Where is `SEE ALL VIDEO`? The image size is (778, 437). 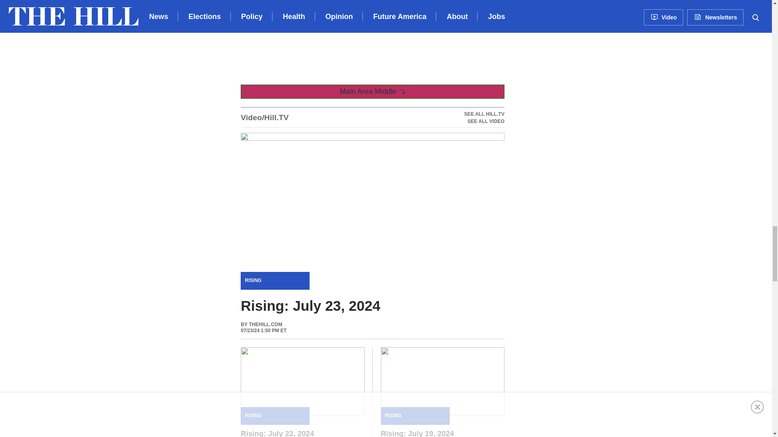
SEE ALL VIDEO is located at coordinates (484, 121).